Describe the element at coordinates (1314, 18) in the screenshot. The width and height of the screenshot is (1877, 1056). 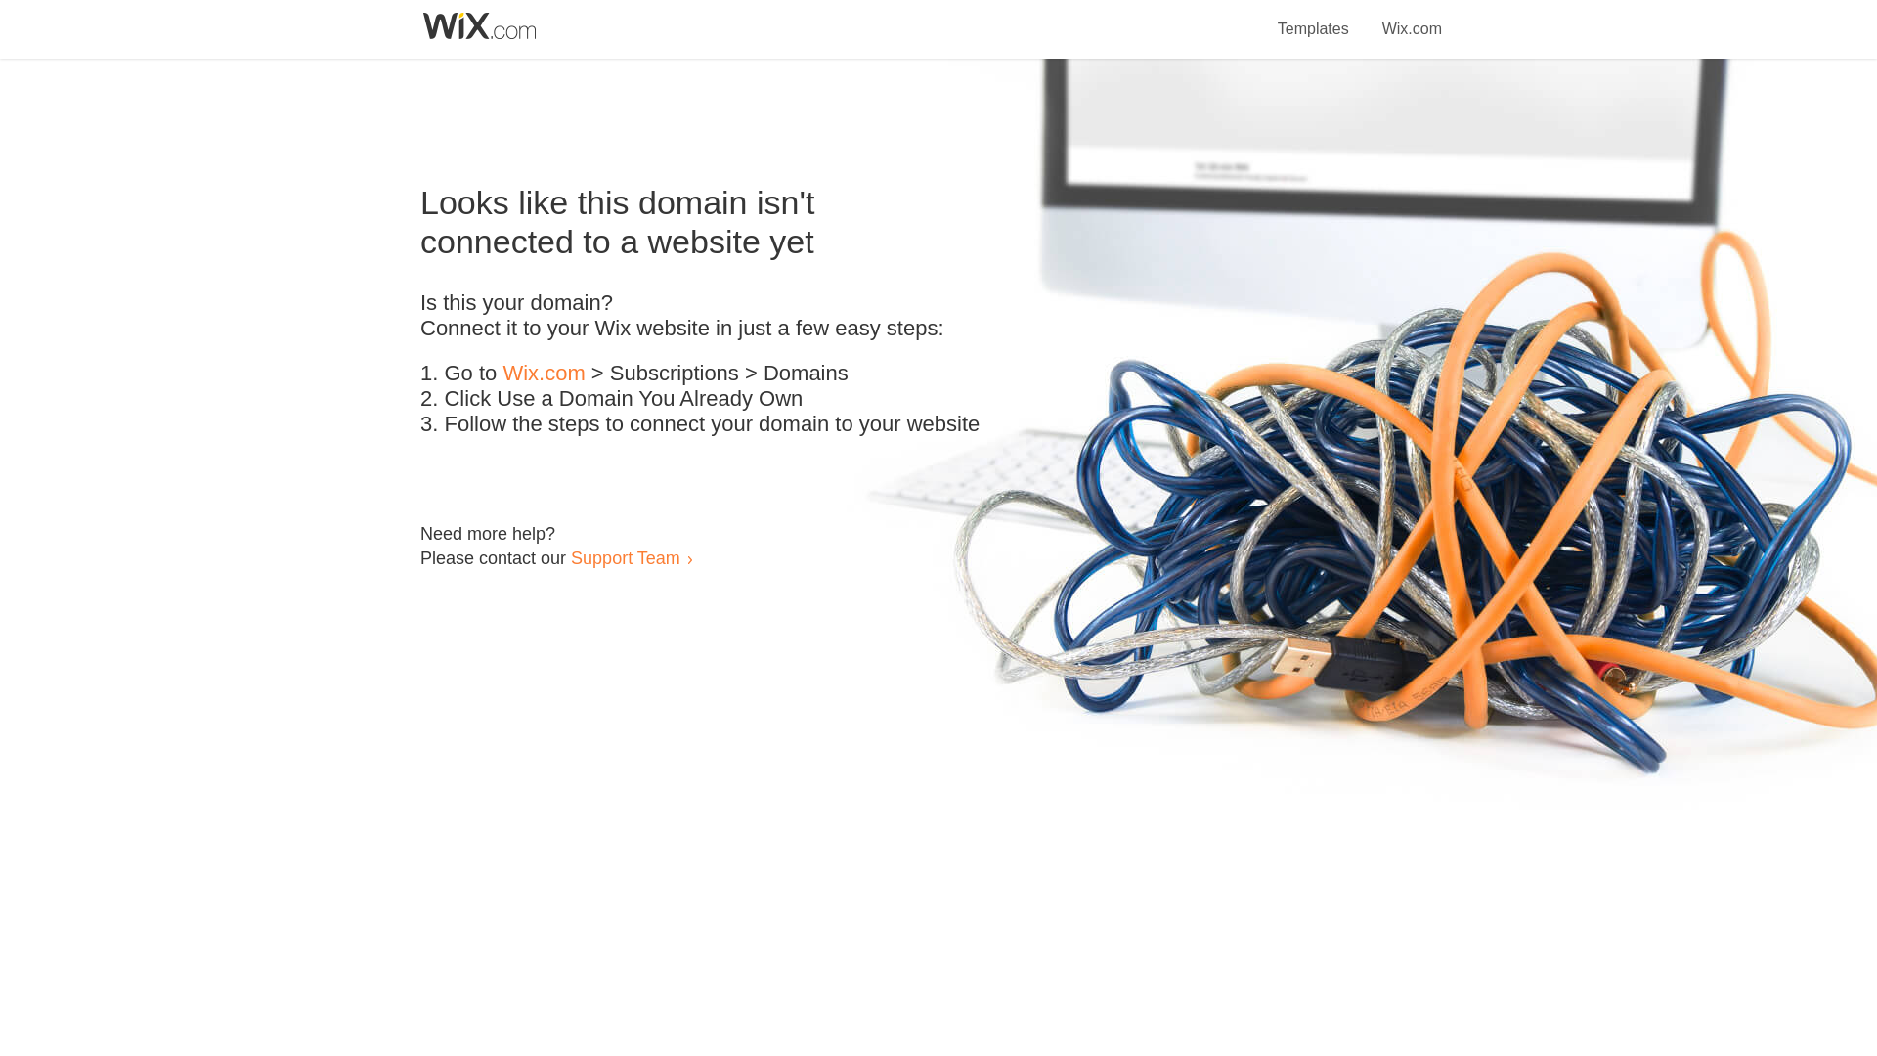
I see `Templates` at that location.